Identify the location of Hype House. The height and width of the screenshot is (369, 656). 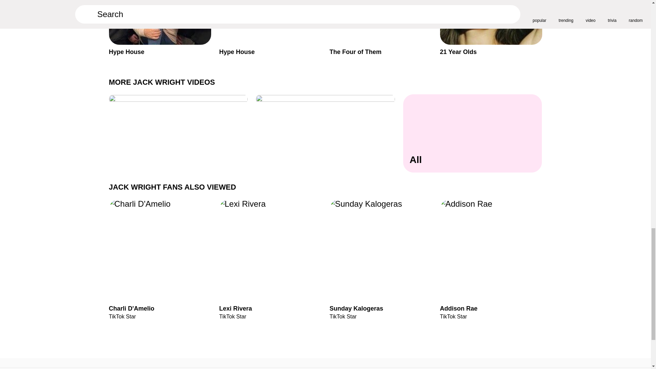
(270, 28).